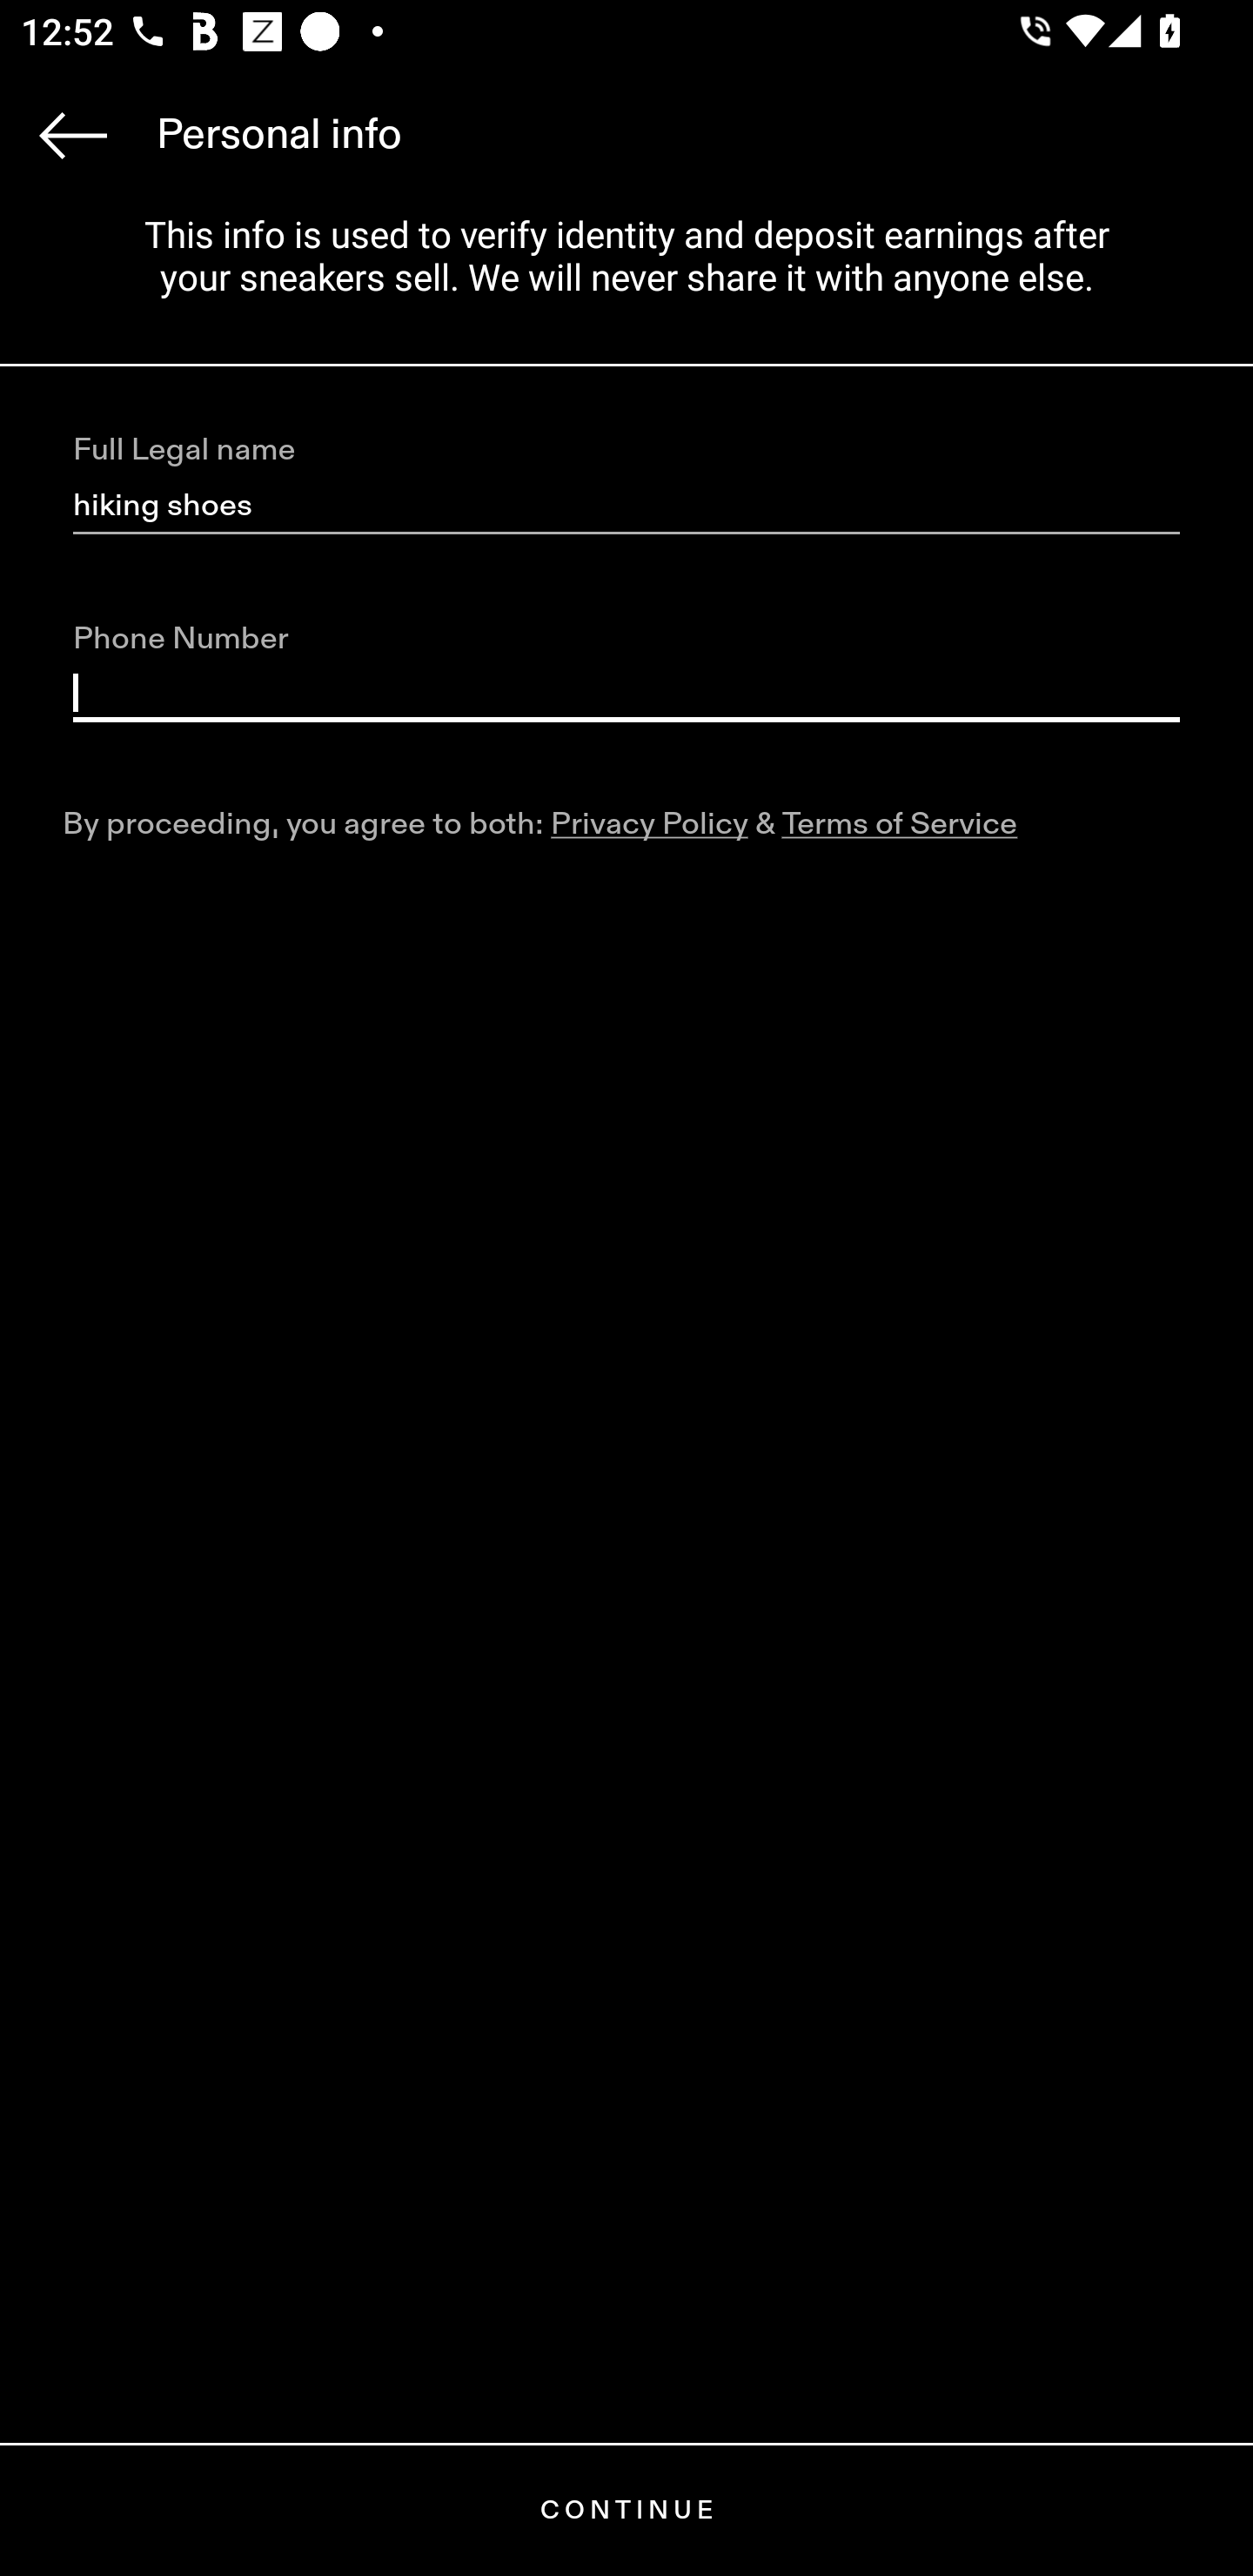 The width and height of the screenshot is (1253, 2576). I want to click on Phone Number, so click(626, 694).